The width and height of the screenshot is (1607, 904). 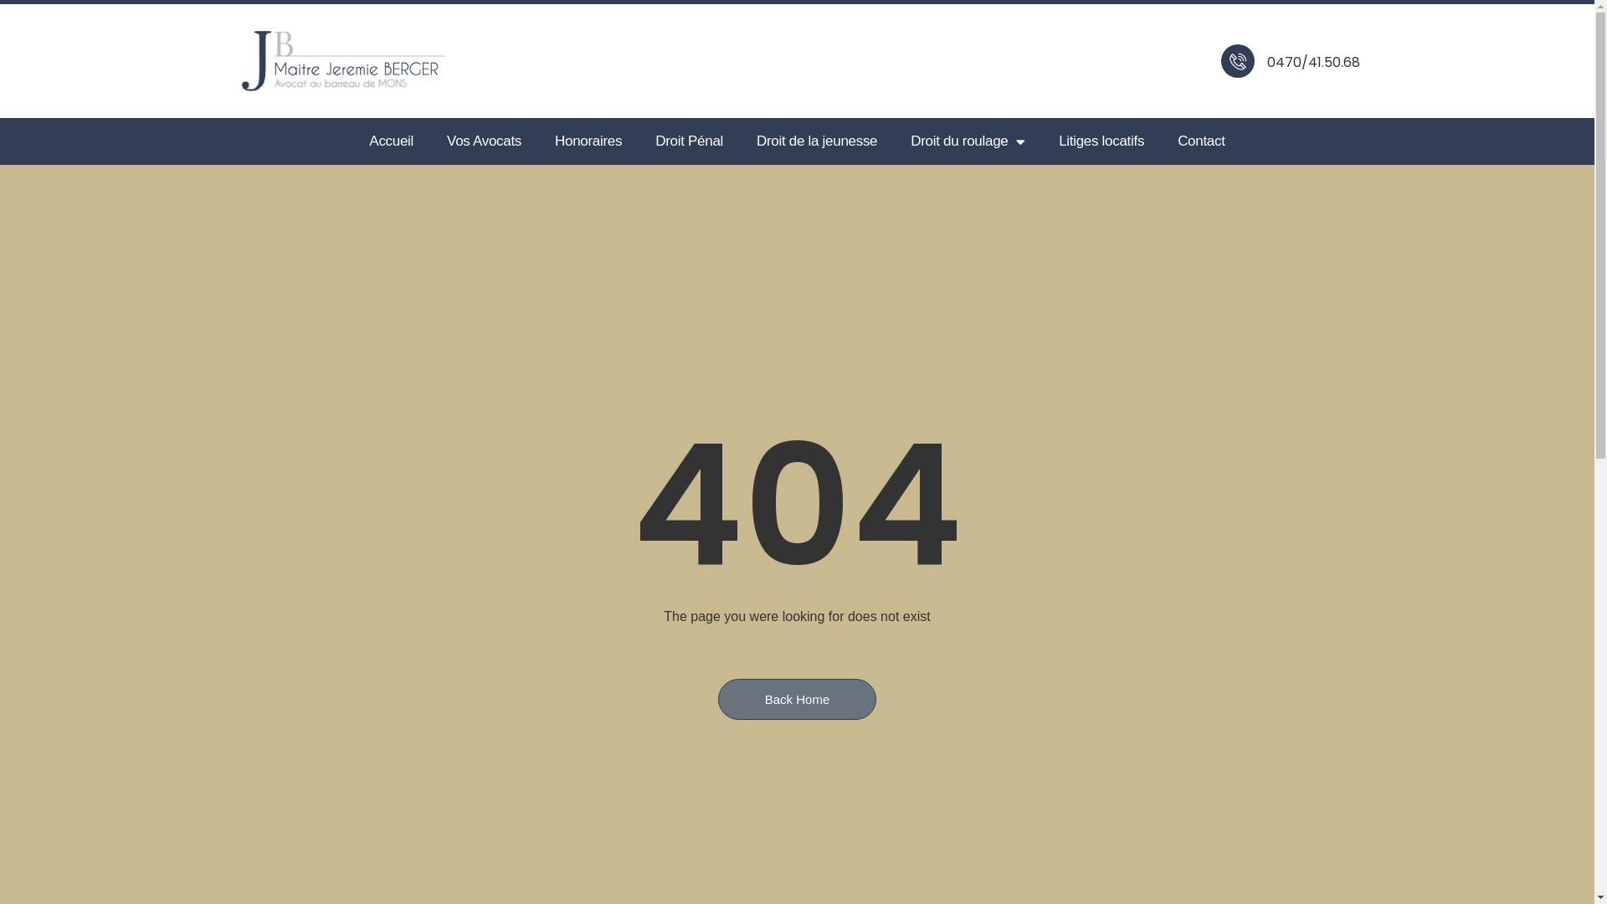 What do you see at coordinates (1101, 141) in the screenshot?
I see `Litiges locatifs` at bounding box center [1101, 141].